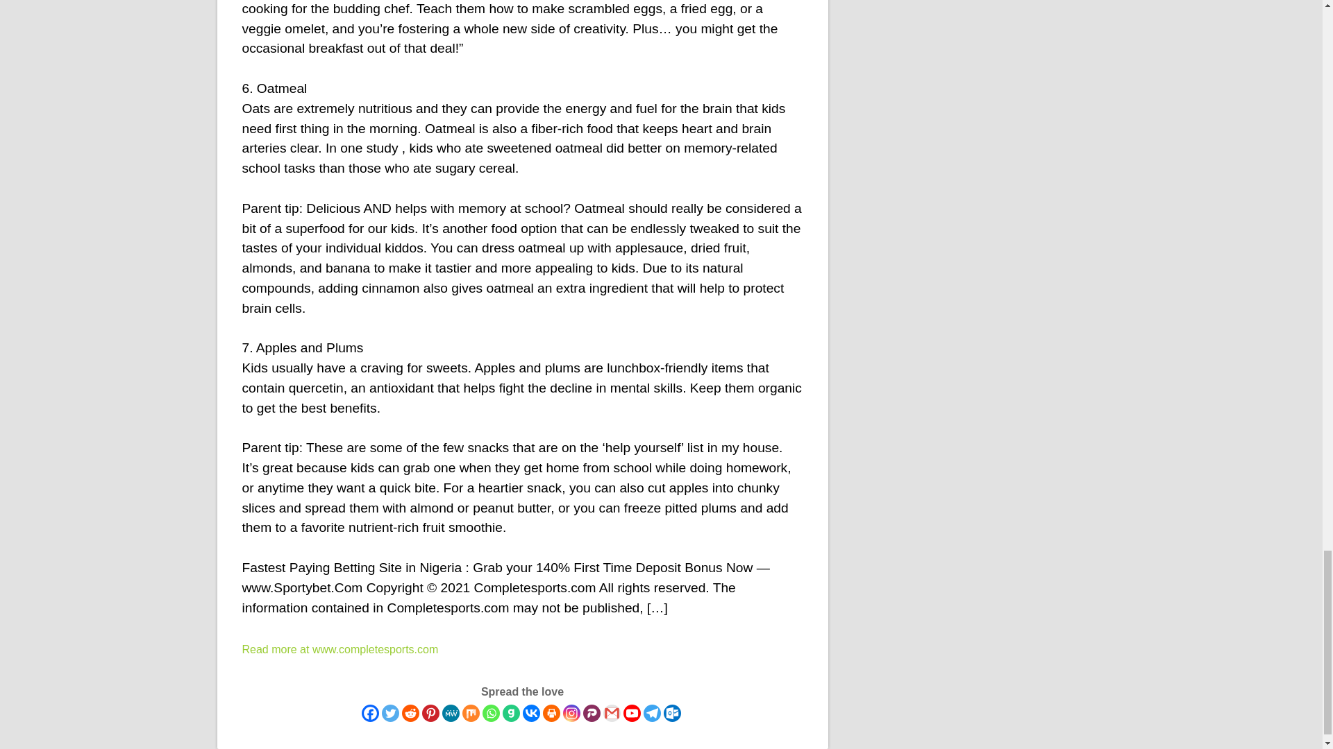 This screenshot has height=749, width=1333. Describe the element at coordinates (430, 713) in the screenshot. I see `Pinterest` at that location.